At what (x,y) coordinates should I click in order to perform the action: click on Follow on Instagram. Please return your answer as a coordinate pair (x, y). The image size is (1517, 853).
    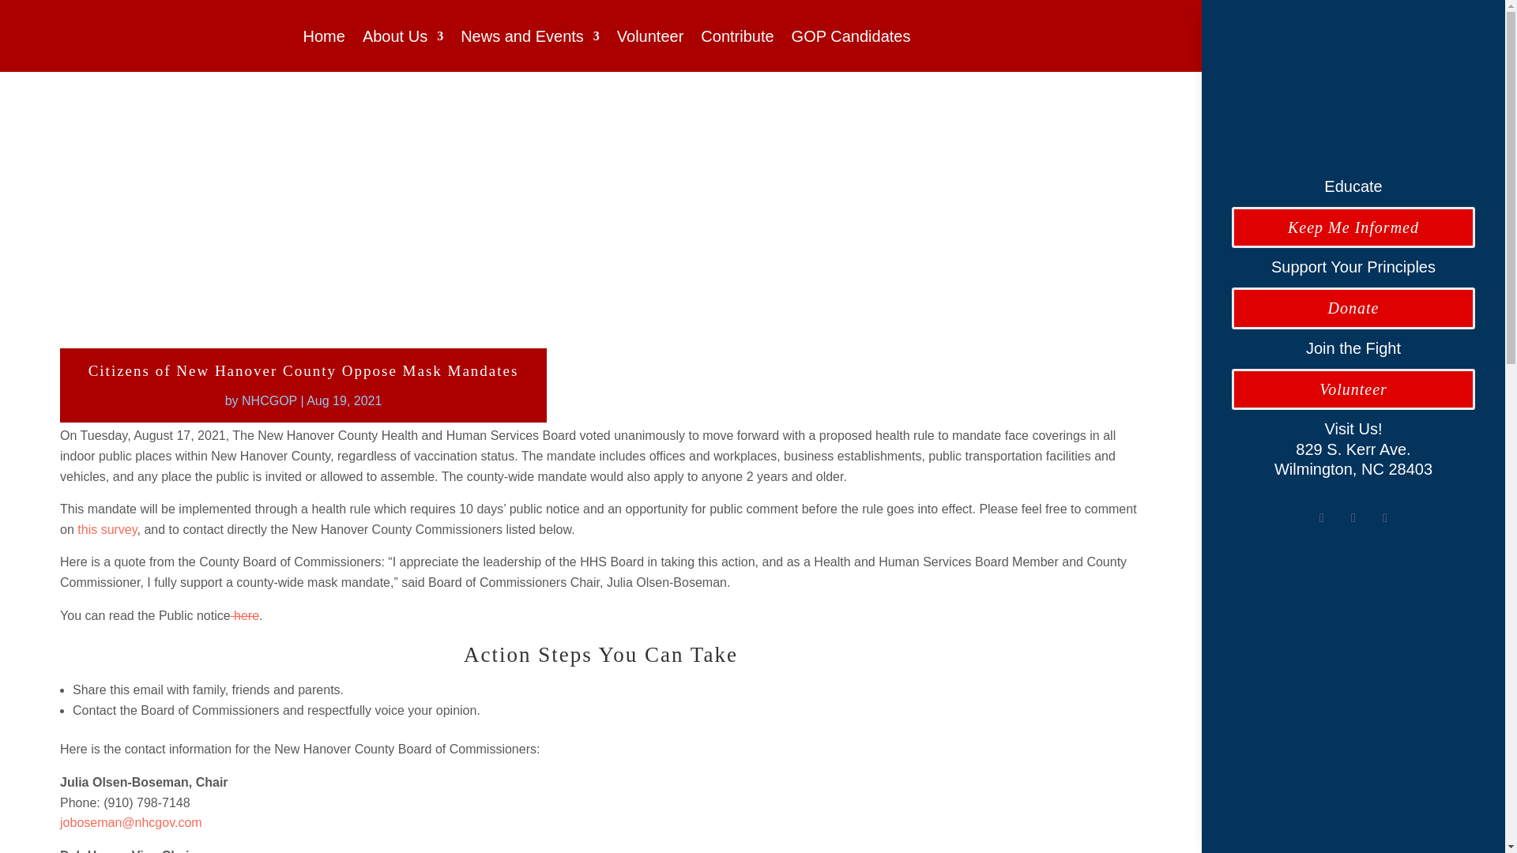
    Looking at the image, I should click on (1384, 518).